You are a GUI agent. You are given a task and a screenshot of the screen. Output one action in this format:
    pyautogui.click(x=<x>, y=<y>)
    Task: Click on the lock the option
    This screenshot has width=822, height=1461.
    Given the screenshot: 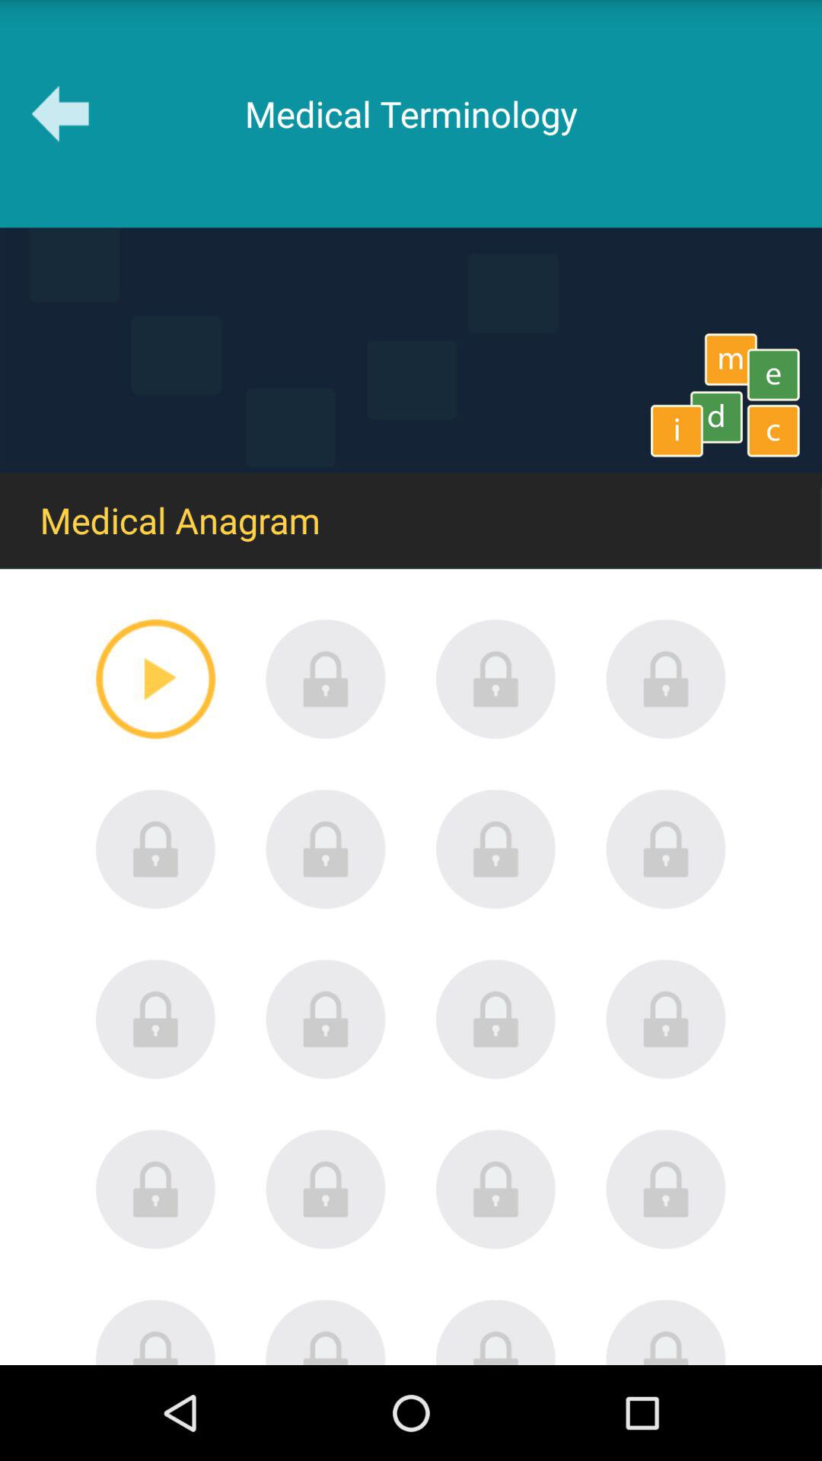 What is the action you would take?
    pyautogui.click(x=155, y=1332)
    